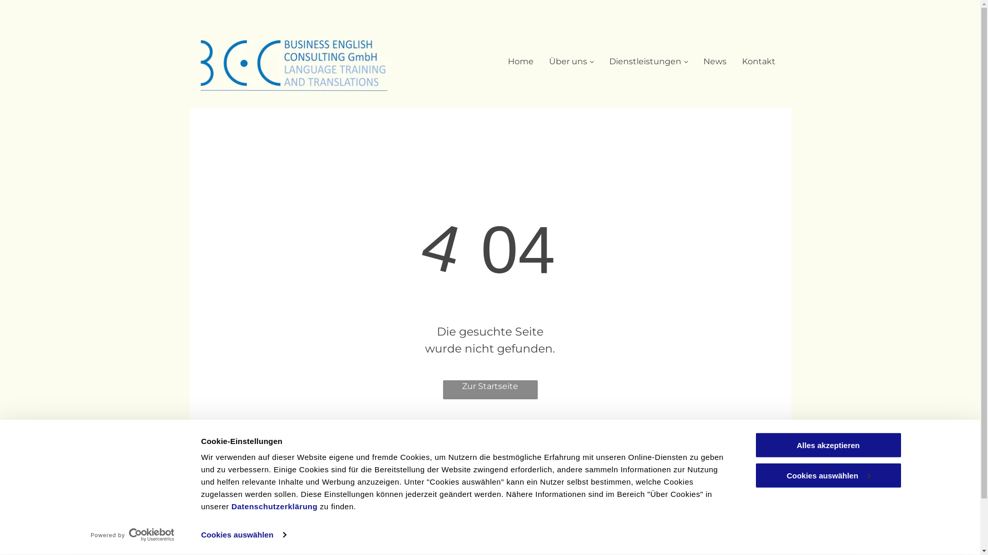 This screenshot has height=555, width=988. I want to click on Kontakt, so click(758, 62).